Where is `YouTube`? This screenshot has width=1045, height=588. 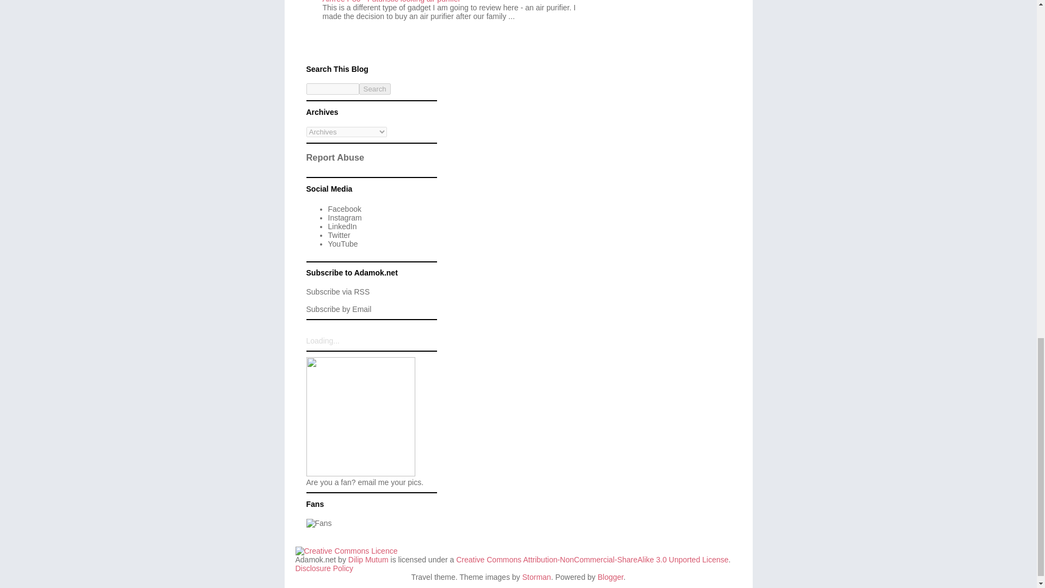
YouTube is located at coordinates (342, 243).